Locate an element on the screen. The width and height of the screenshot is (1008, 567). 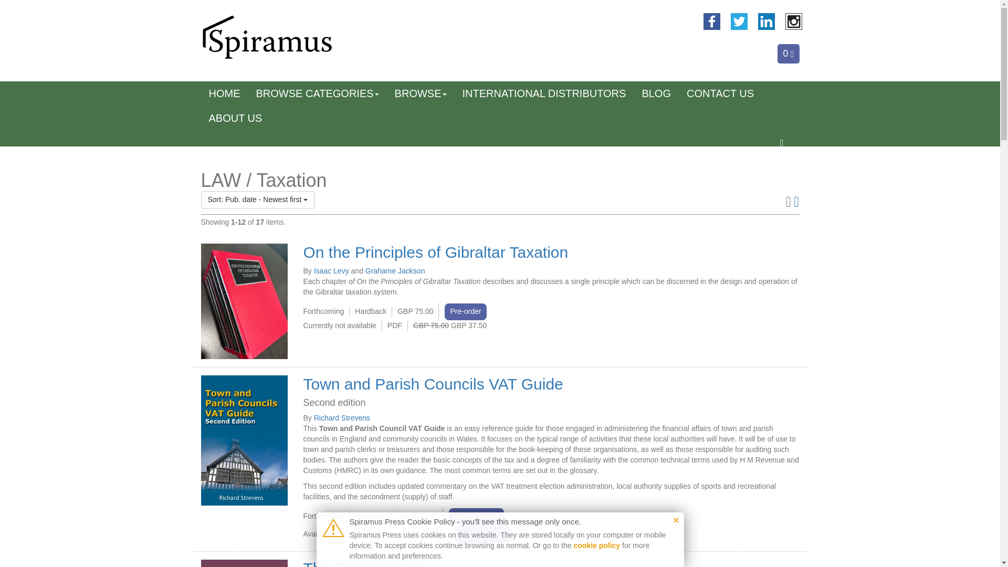
LinkedIn page is located at coordinates (766, 21).